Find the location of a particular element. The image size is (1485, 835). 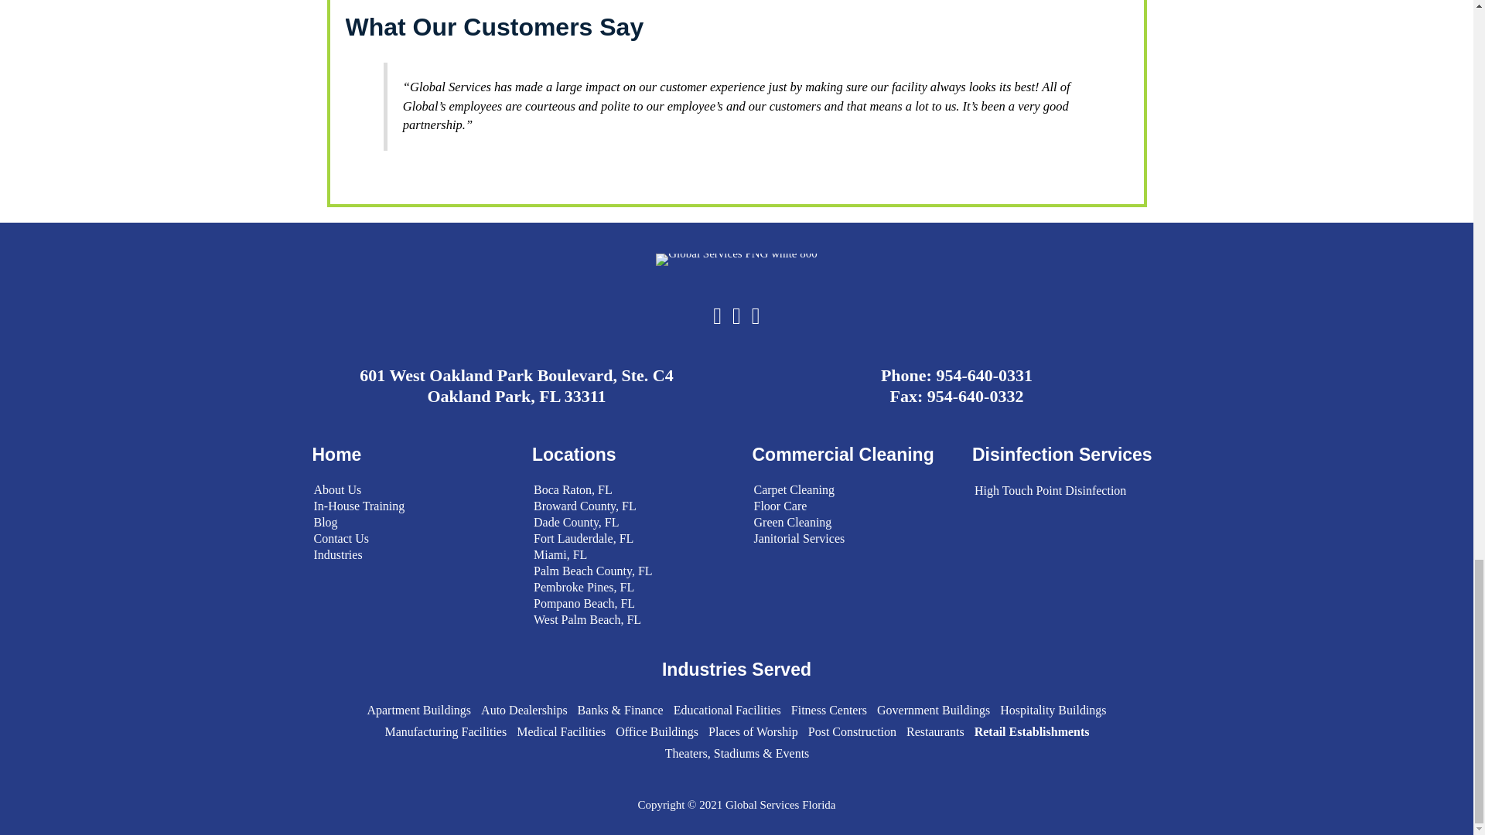

Global Services PNG white 800 is located at coordinates (736, 260).